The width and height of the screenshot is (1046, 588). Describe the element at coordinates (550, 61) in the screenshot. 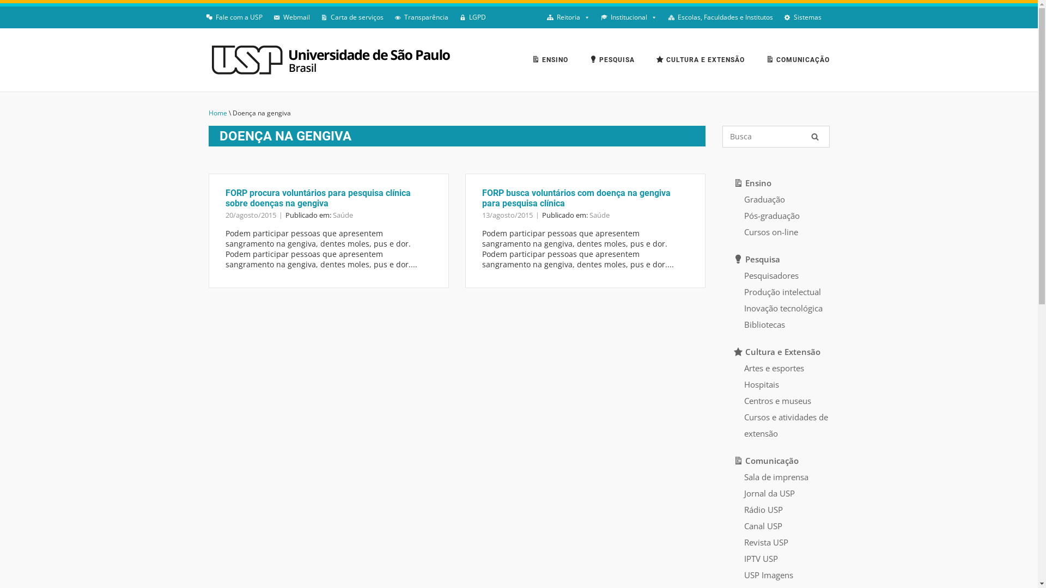

I see `ENSINO` at that location.